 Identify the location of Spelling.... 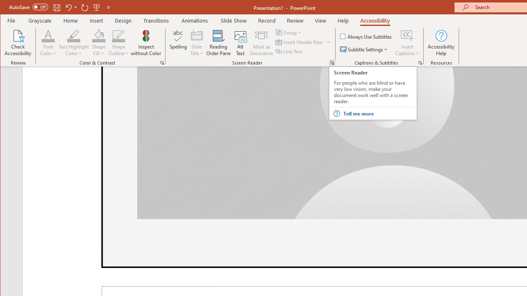
(178, 43).